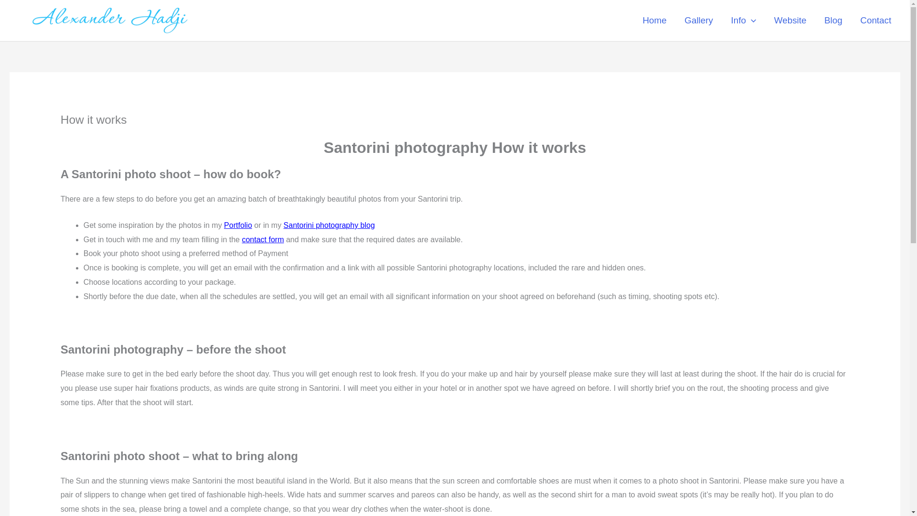 This screenshot has width=917, height=516. What do you see at coordinates (790, 20) in the screenshot?
I see `Website` at bounding box center [790, 20].